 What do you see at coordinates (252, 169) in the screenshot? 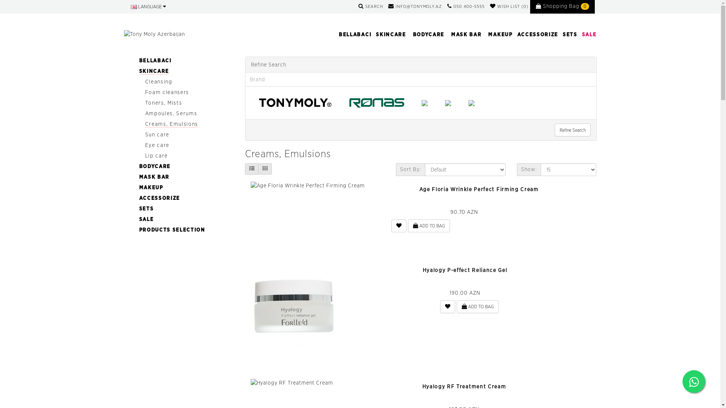
I see `List` at bounding box center [252, 169].